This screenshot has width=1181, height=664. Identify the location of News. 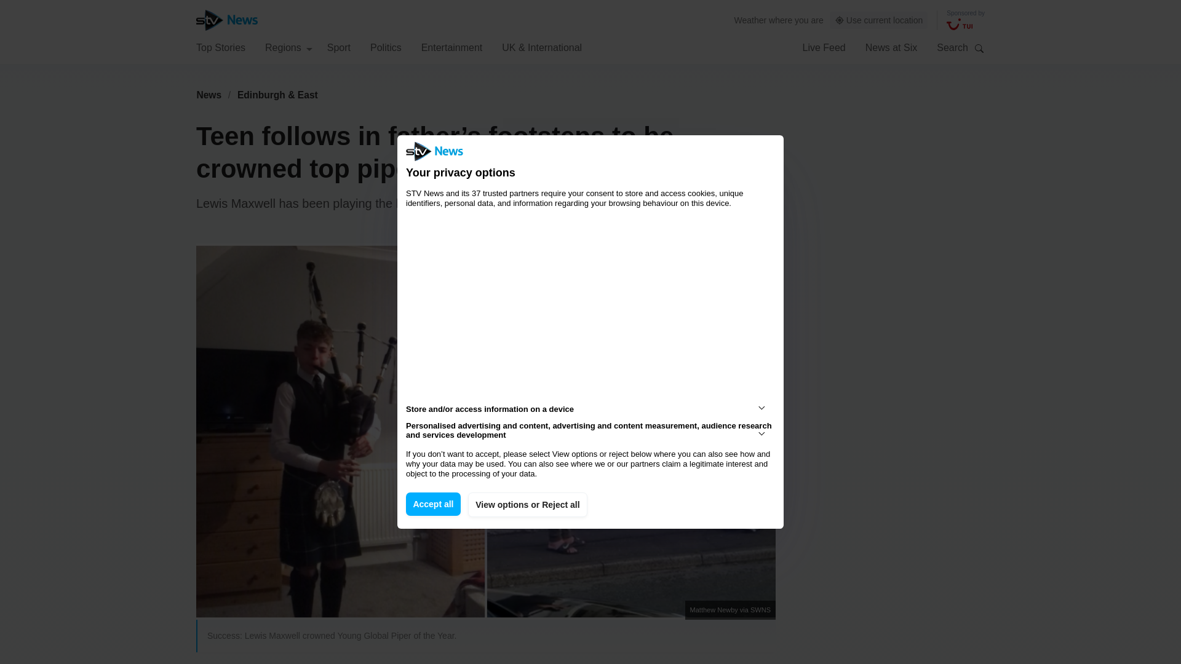
(209, 95).